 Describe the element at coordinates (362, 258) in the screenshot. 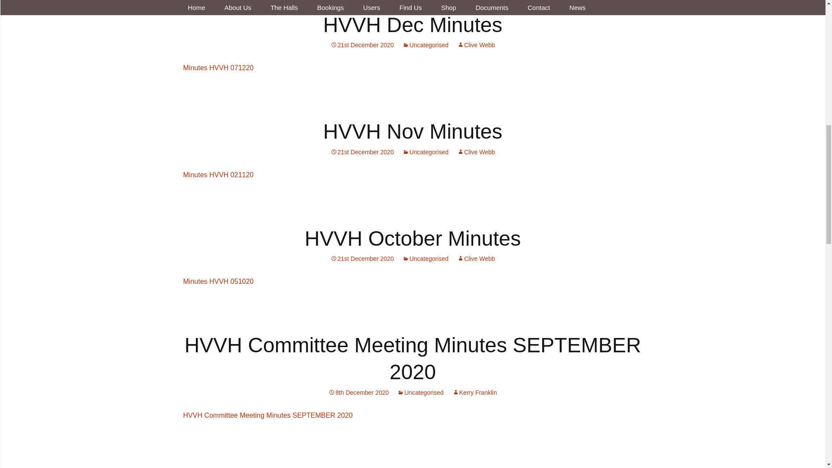

I see `Permalink to HVVH October Minutes` at that location.